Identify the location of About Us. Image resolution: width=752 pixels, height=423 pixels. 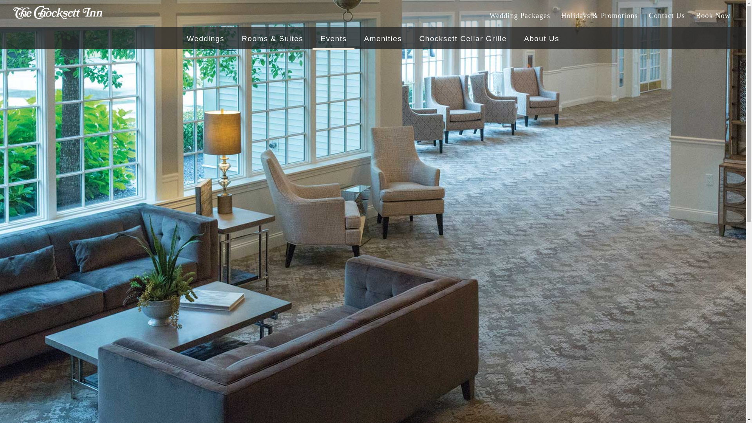
(541, 38).